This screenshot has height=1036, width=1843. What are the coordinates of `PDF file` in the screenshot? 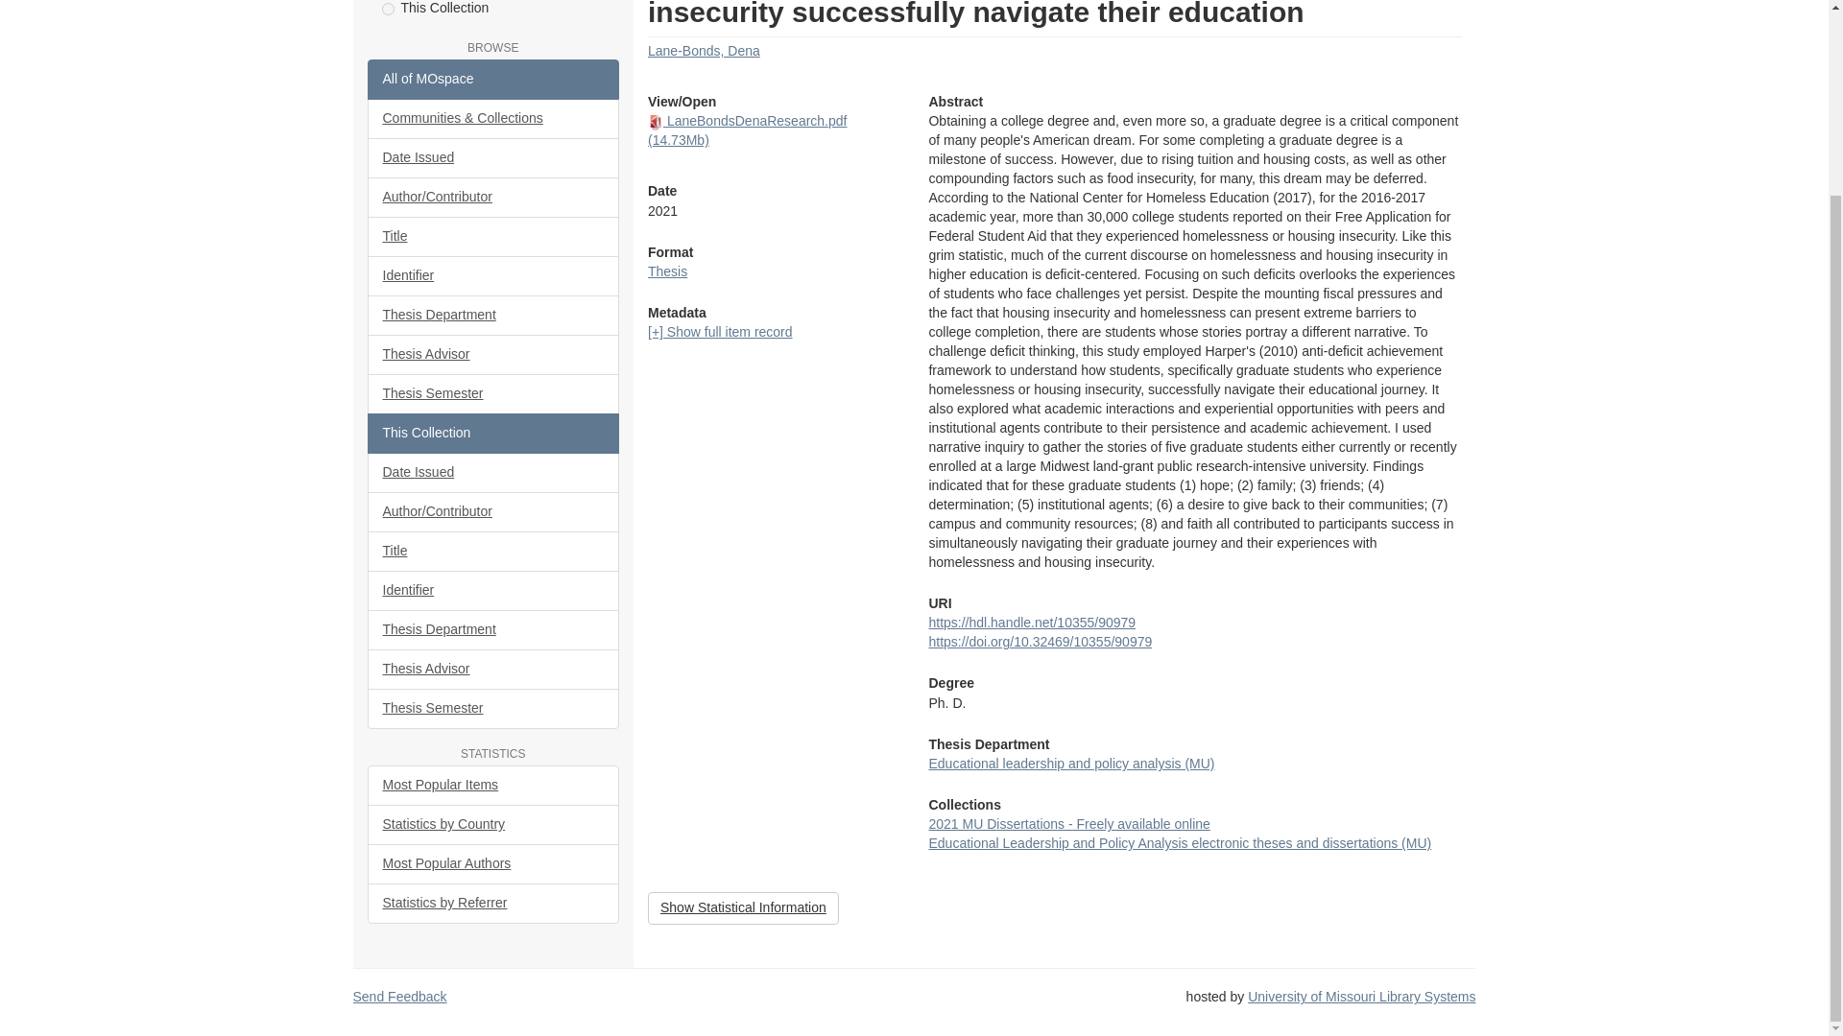 It's located at (656, 123).